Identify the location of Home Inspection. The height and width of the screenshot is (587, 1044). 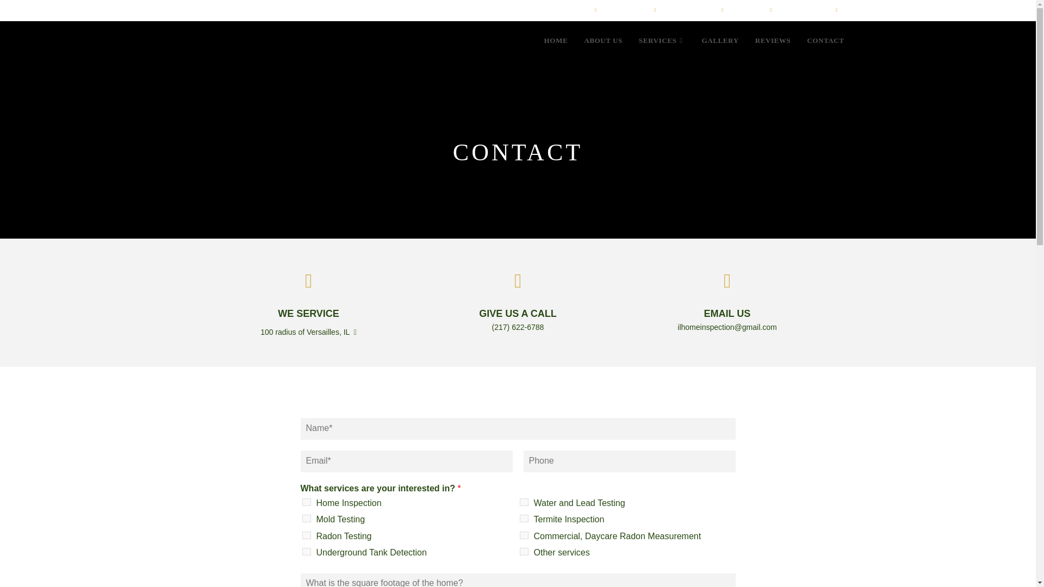
(307, 502).